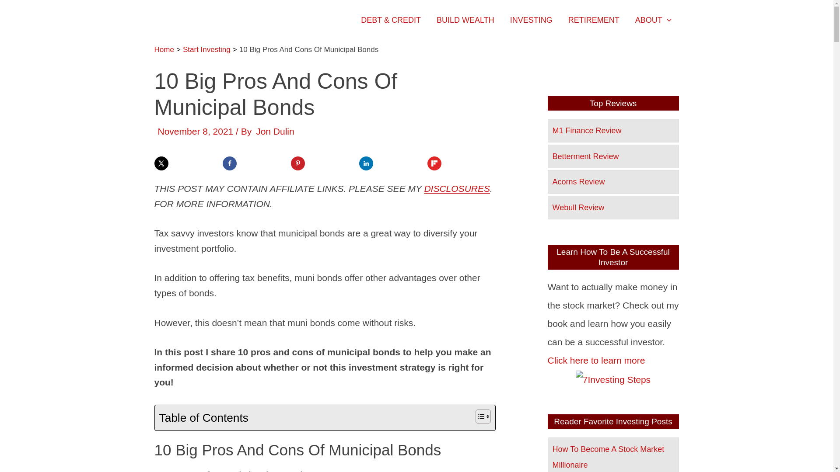 This screenshot has width=840, height=472. Describe the element at coordinates (594, 20) in the screenshot. I see `RETIREMENT` at that location.